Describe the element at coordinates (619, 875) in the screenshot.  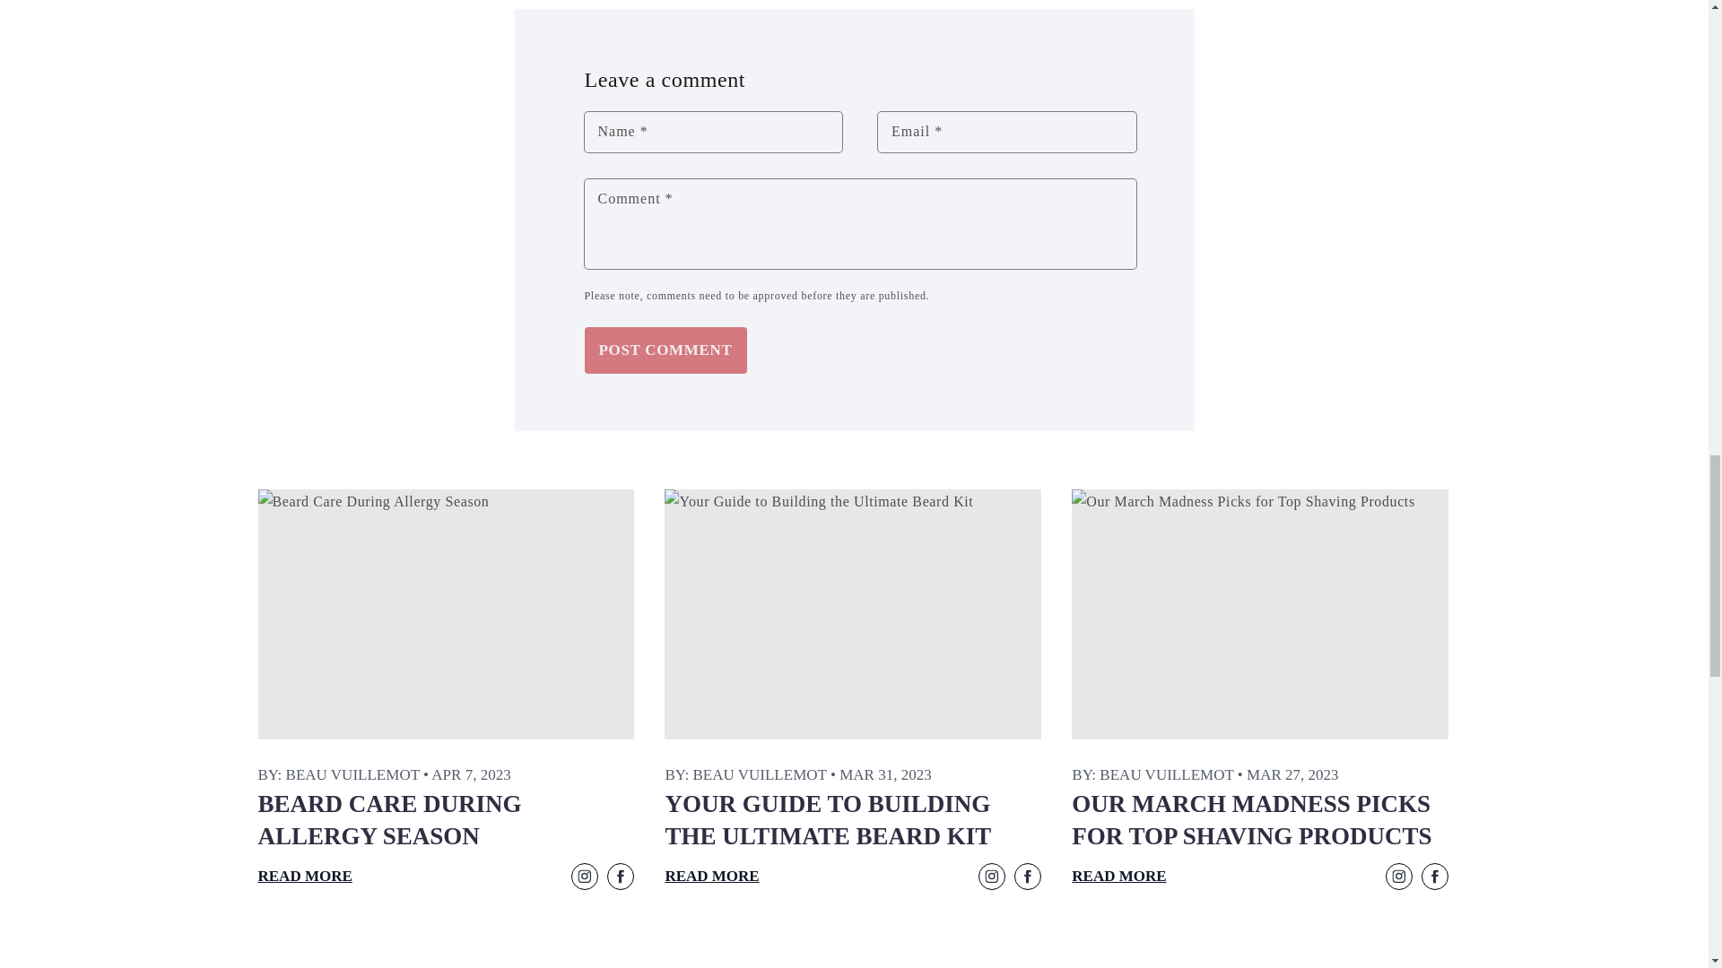
I see `Facebook` at that location.